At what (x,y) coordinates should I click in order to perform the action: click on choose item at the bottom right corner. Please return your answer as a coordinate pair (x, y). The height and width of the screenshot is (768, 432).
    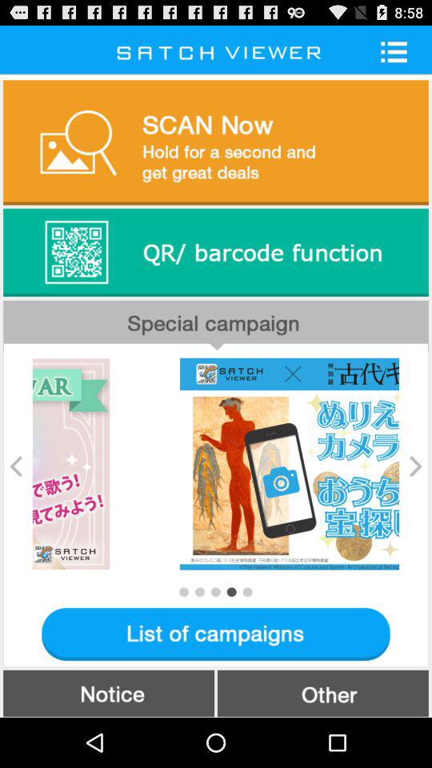
    Looking at the image, I should click on (322, 693).